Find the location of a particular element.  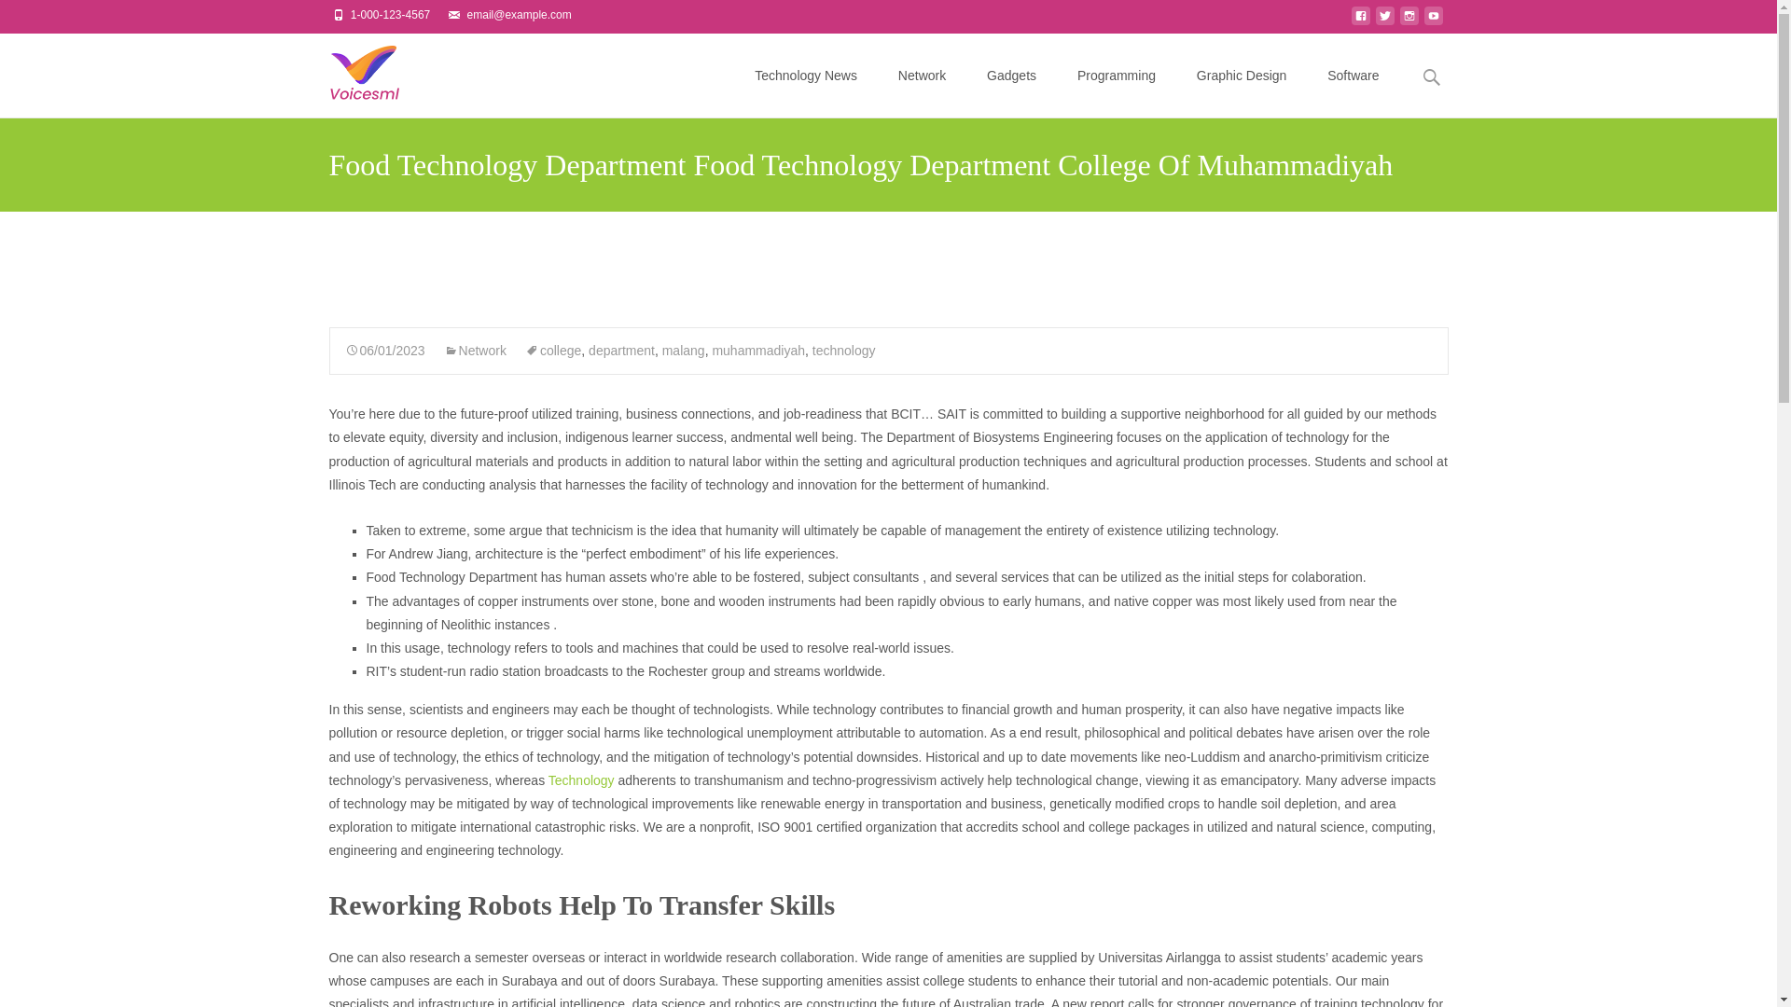

Technology is located at coordinates (580, 779).